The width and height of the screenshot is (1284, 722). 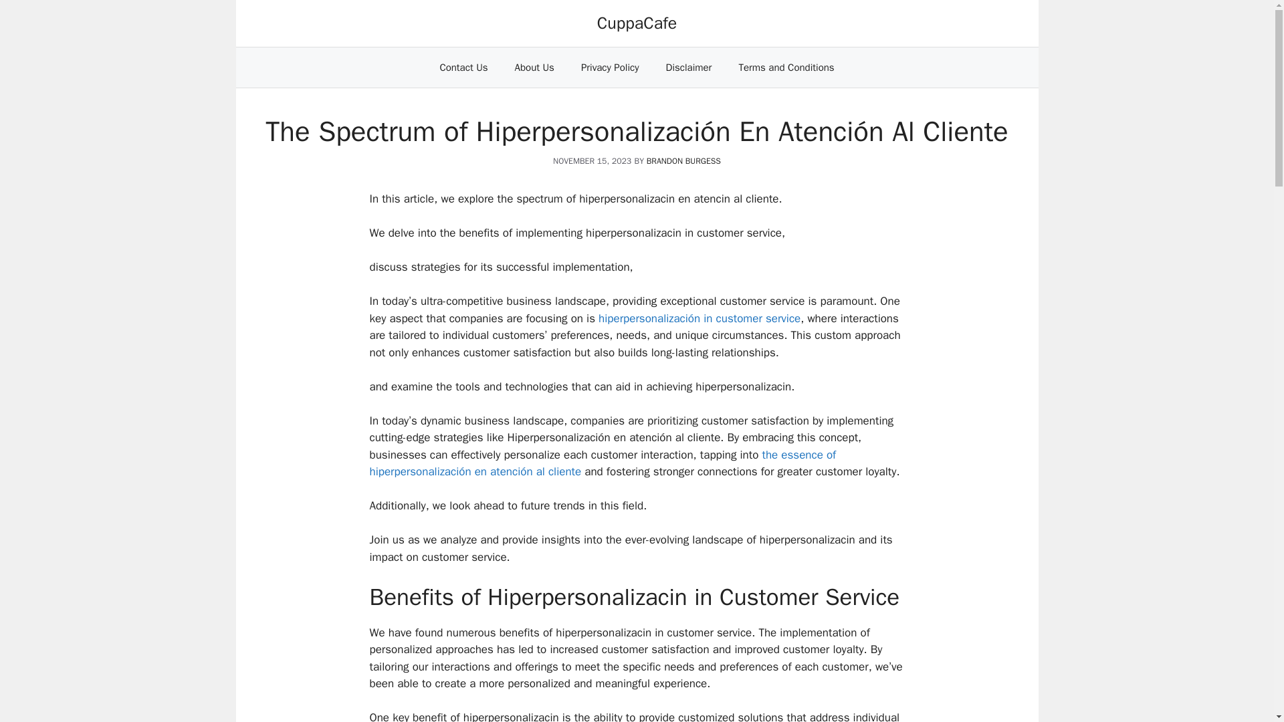 I want to click on CuppaCafe, so click(x=637, y=23).